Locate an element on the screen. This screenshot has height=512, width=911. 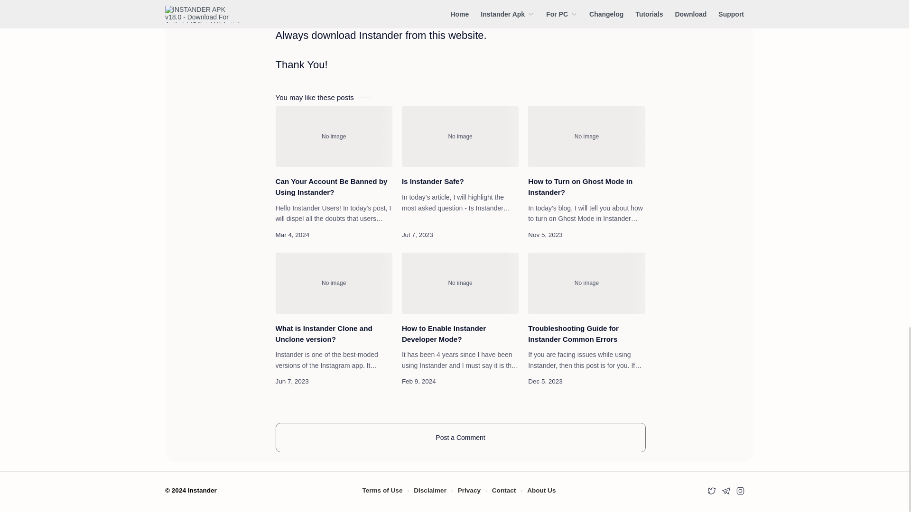
How to Turn on Ghost Mode in Instander? is located at coordinates (586, 187).